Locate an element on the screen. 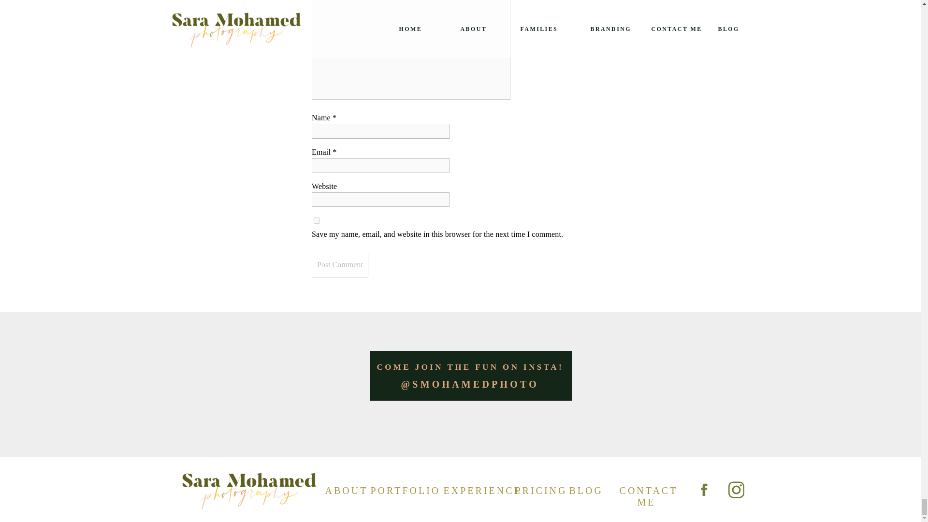  CONTACT ME  is located at coordinates (649, 490).